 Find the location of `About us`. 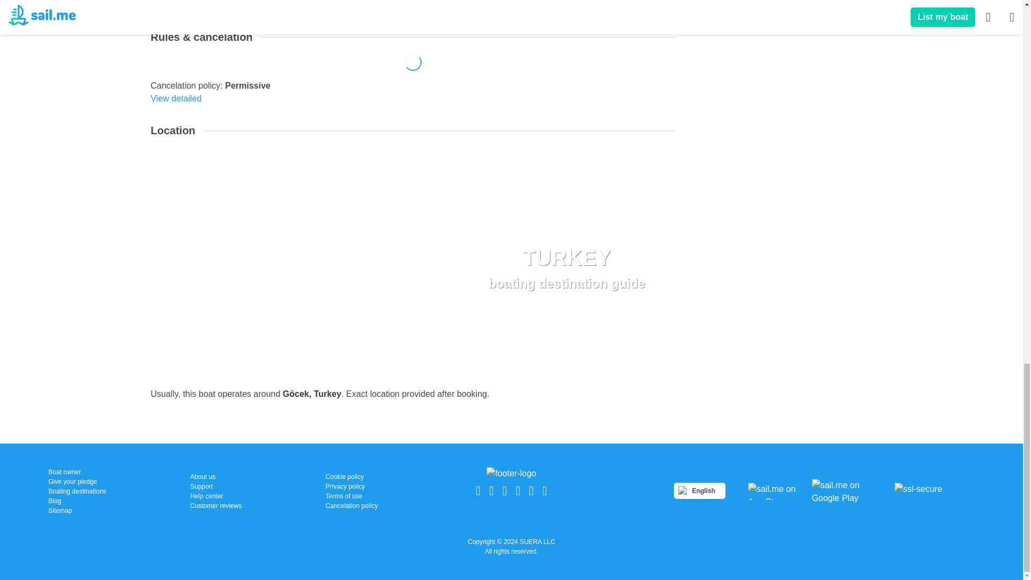

About us is located at coordinates (566, 267).